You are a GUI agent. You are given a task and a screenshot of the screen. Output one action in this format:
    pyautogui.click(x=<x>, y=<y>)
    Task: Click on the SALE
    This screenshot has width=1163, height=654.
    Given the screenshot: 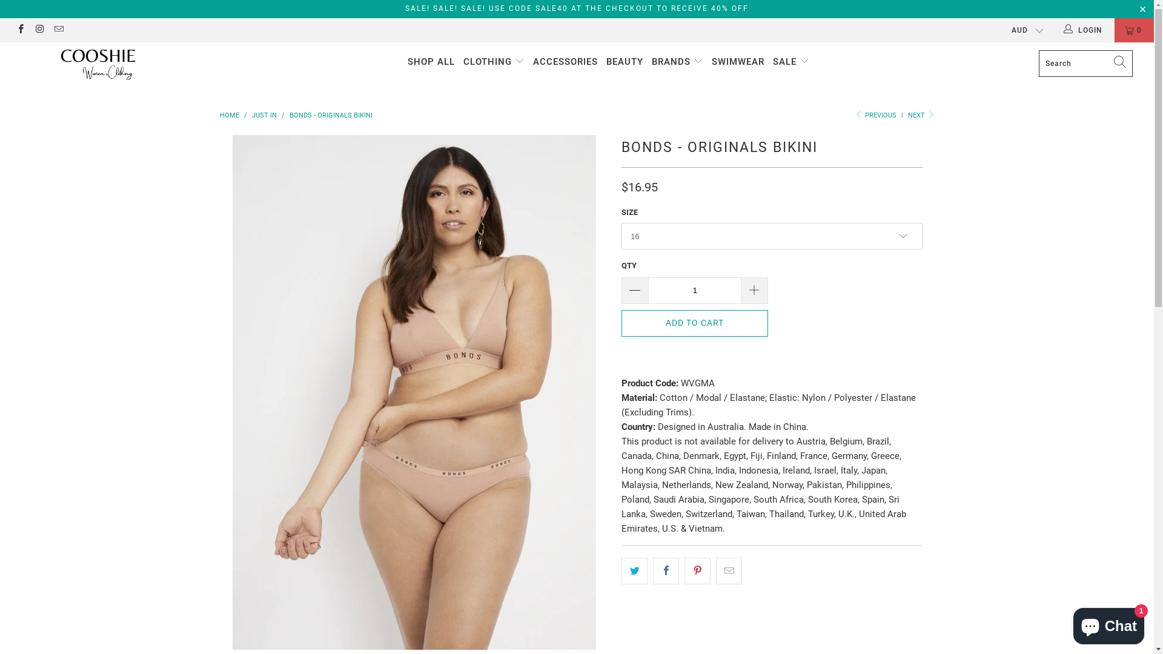 What is the action you would take?
    pyautogui.click(x=791, y=62)
    